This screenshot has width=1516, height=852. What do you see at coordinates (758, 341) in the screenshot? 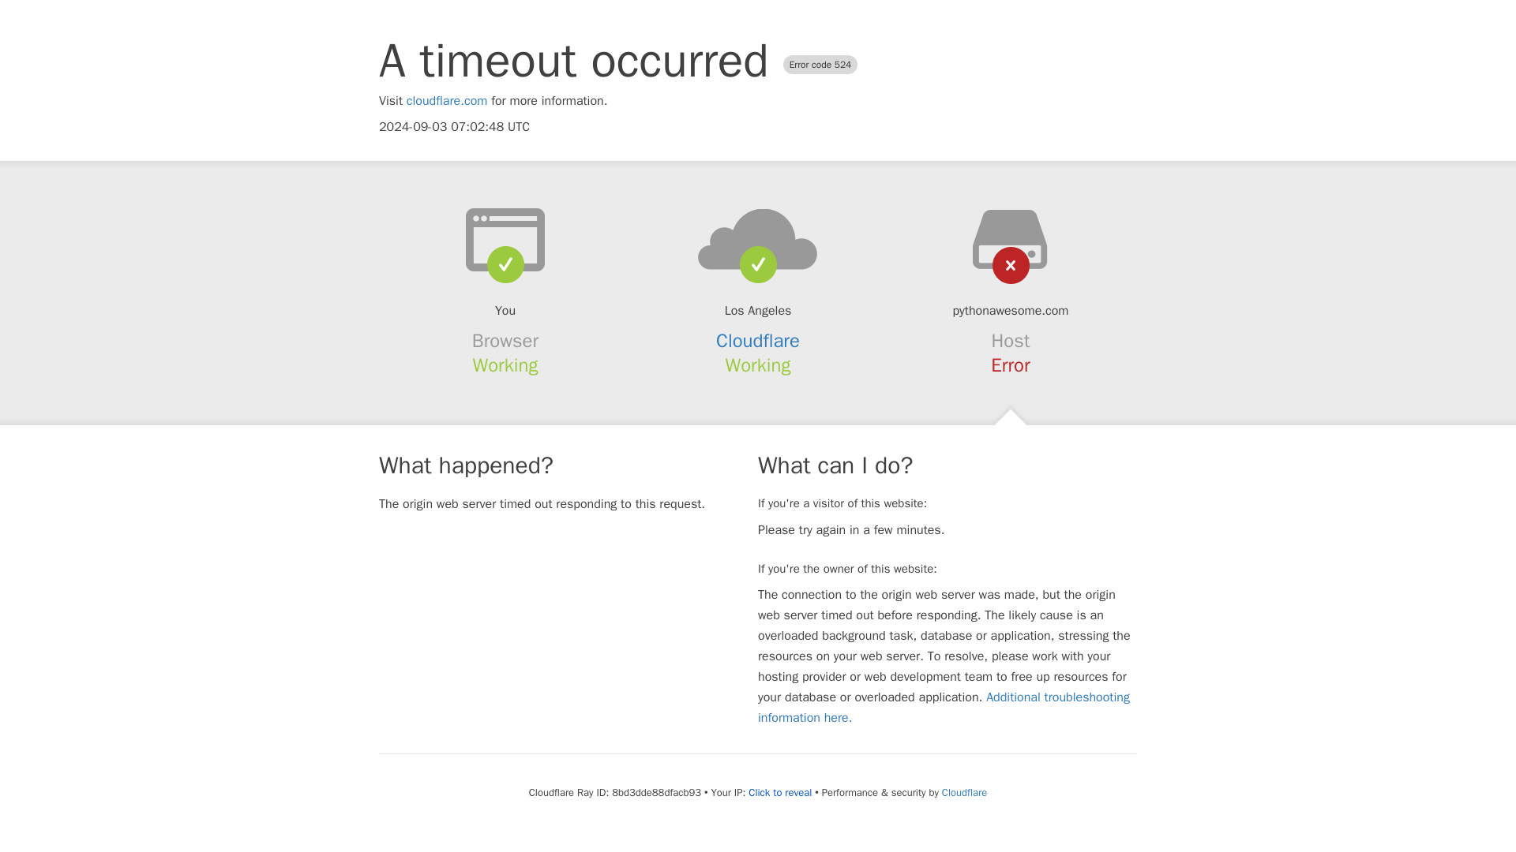
I see `Cloudflare` at bounding box center [758, 341].